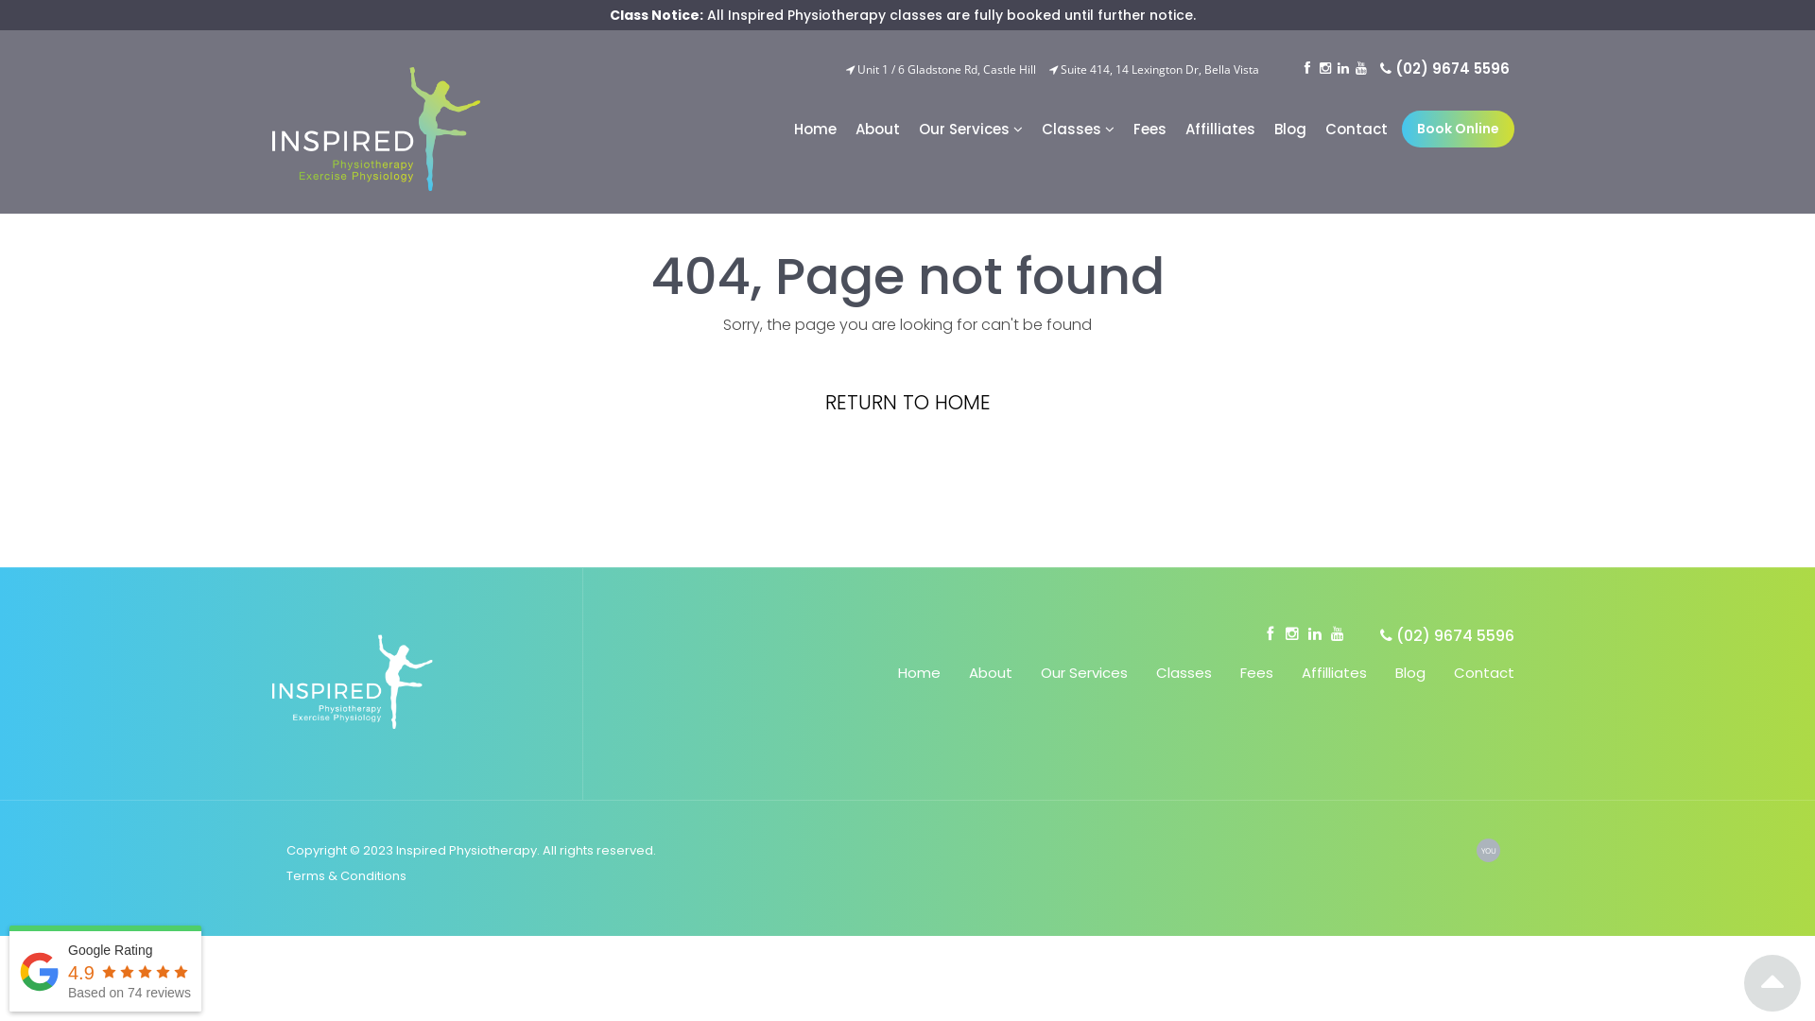 The image size is (1815, 1021). I want to click on RETURN TO HOME, so click(907, 403).